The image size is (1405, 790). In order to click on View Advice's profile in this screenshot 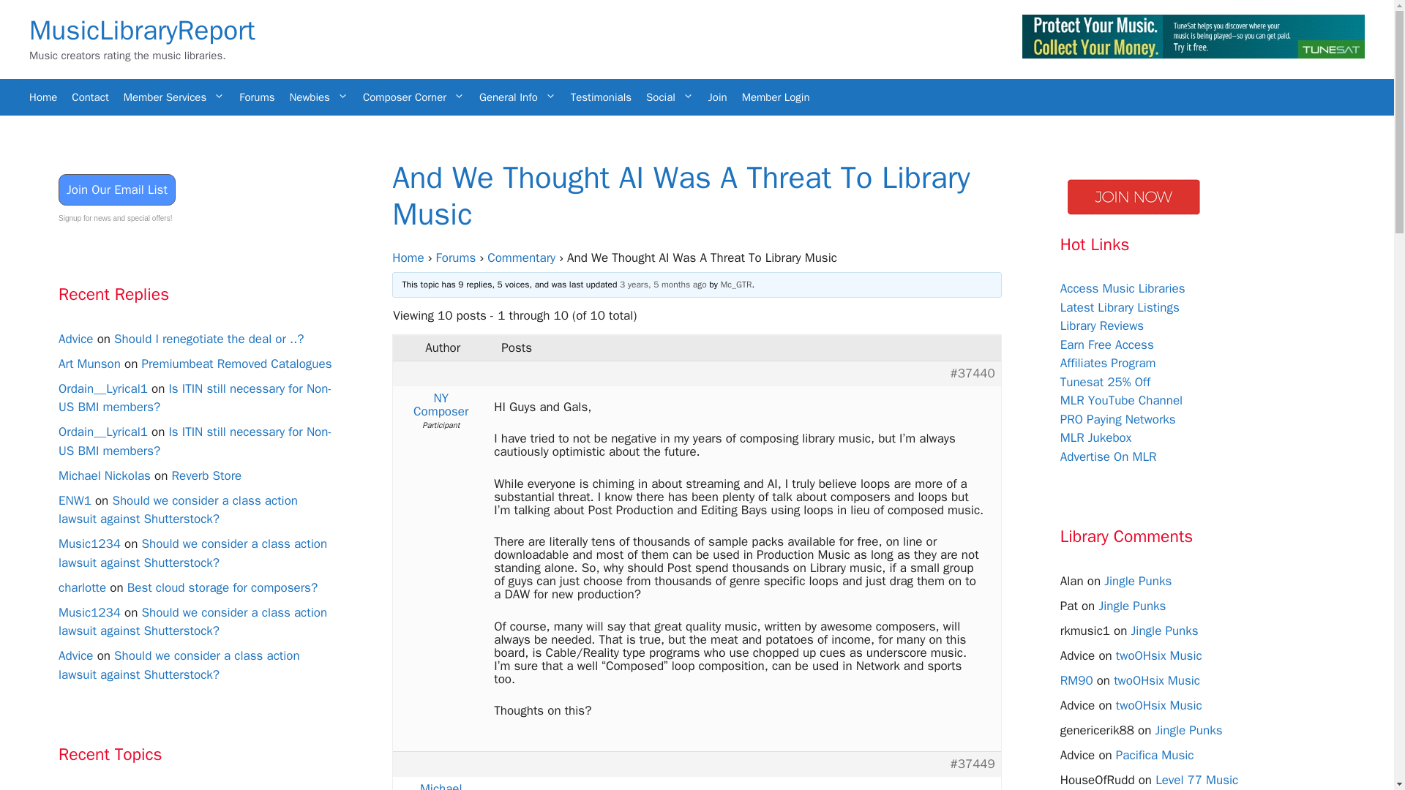, I will do `click(76, 338)`.